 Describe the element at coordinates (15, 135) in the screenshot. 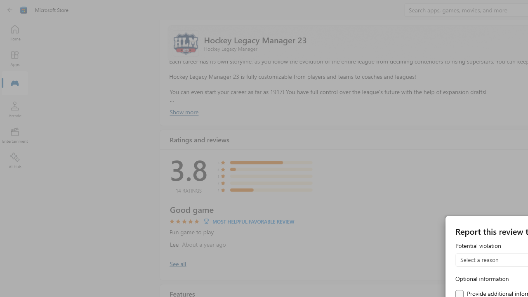

I see `Entertainment` at that location.